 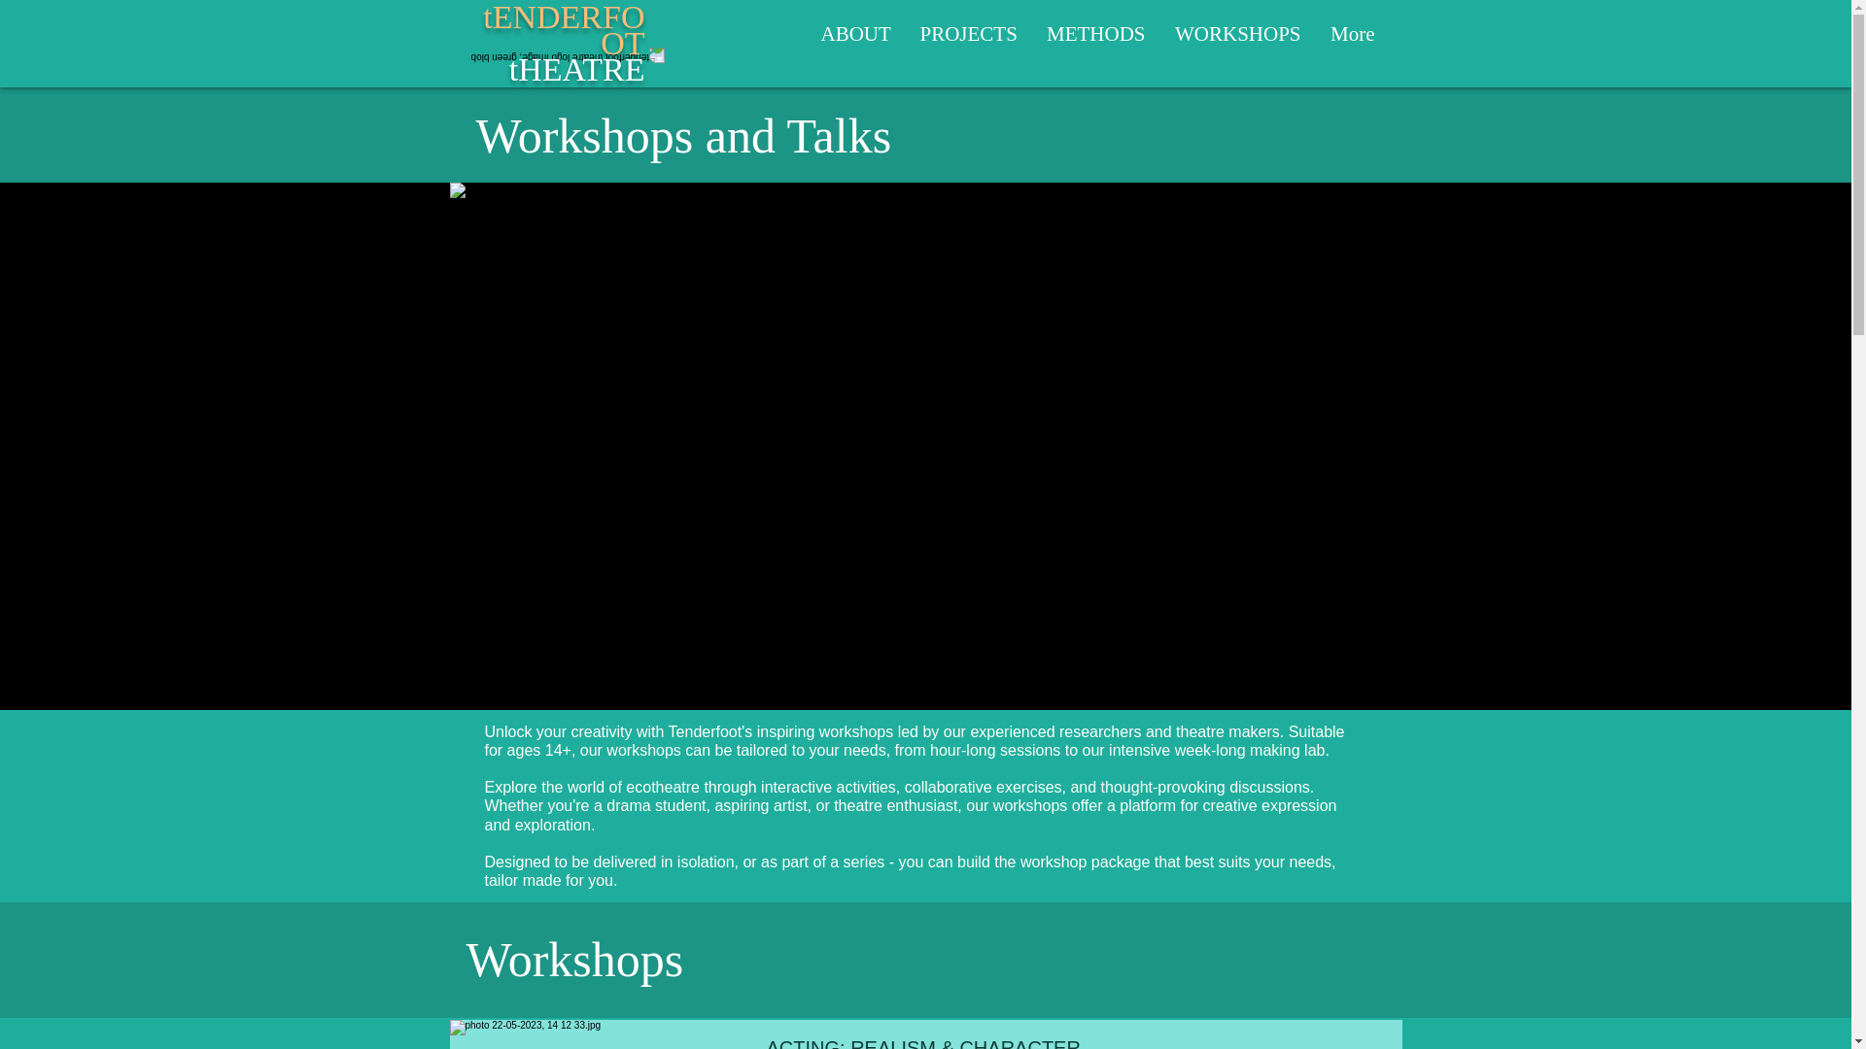 What do you see at coordinates (1096, 34) in the screenshot?
I see `WORKSHOPS` at bounding box center [1096, 34].